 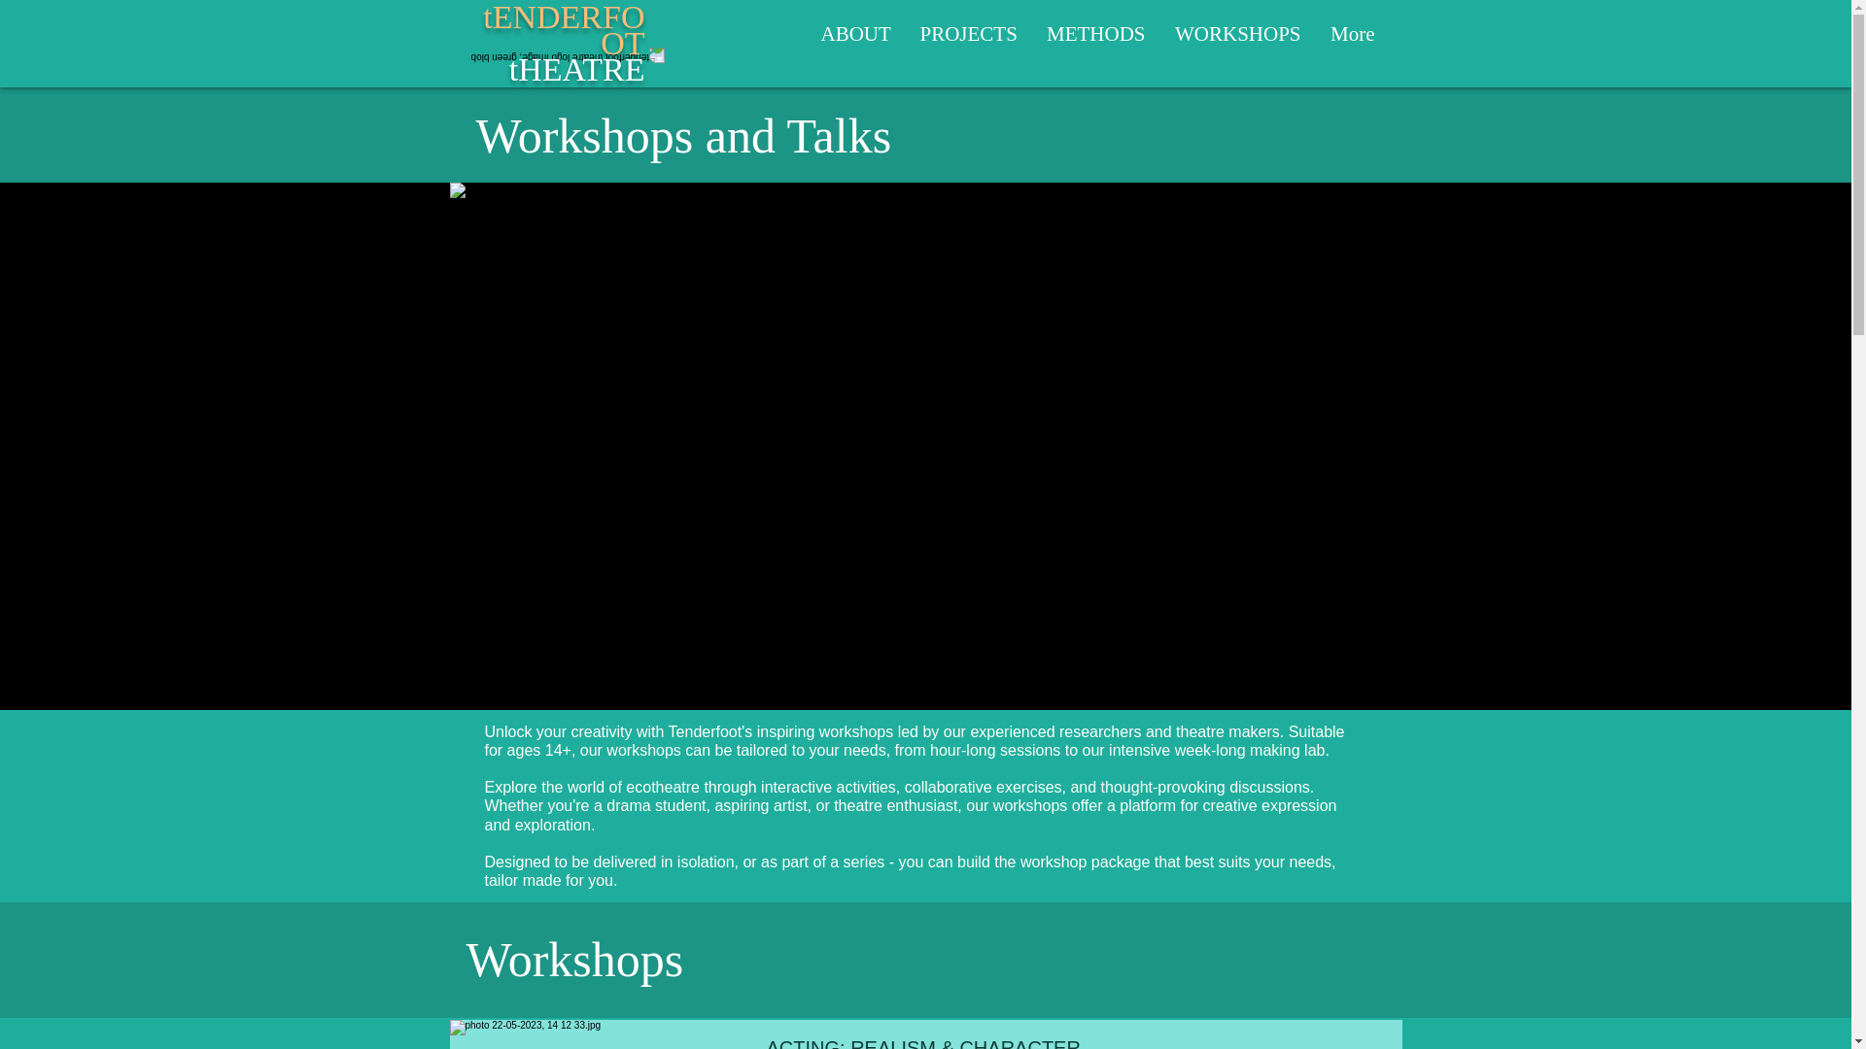 What do you see at coordinates (1096, 34) in the screenshot?
I see `WORKSHOPS` at bounding box center [1096, 34].